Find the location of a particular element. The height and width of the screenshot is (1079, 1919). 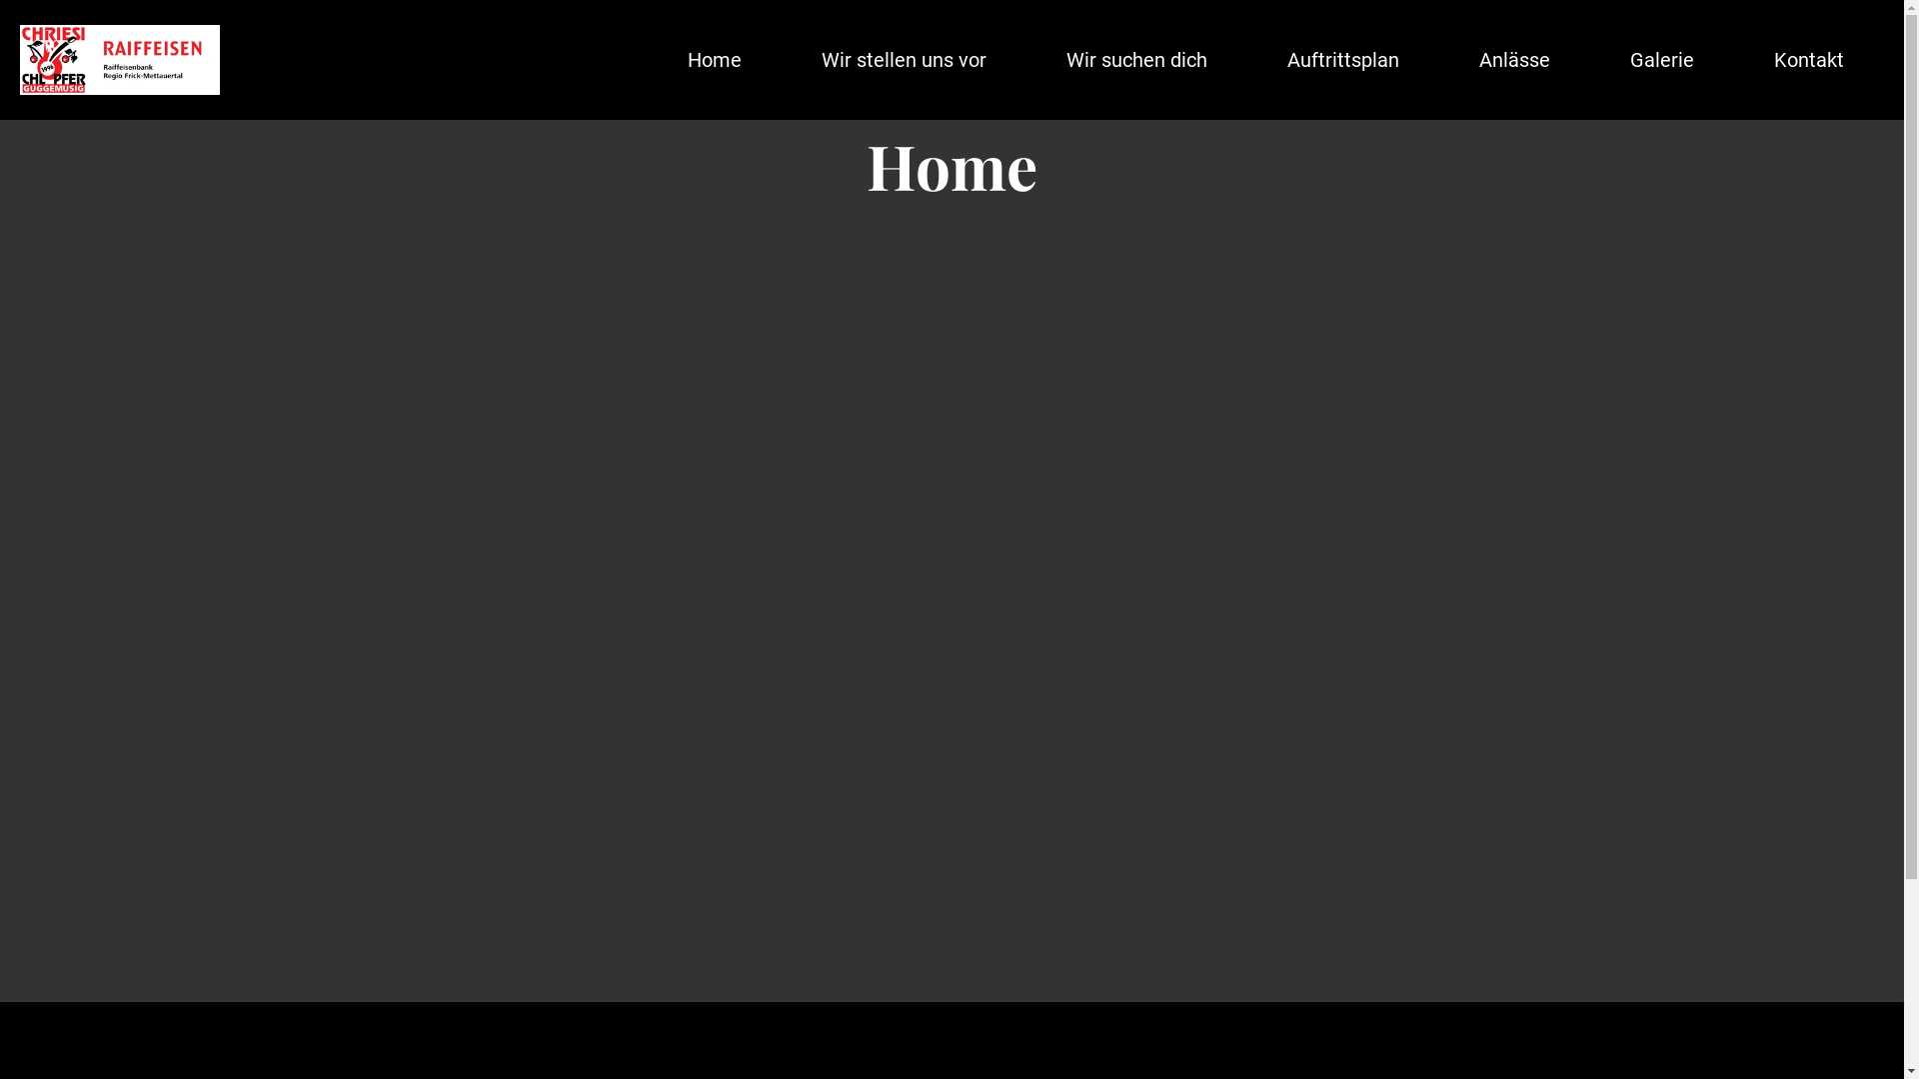

Galerie is located at coordinates (1662, 60).